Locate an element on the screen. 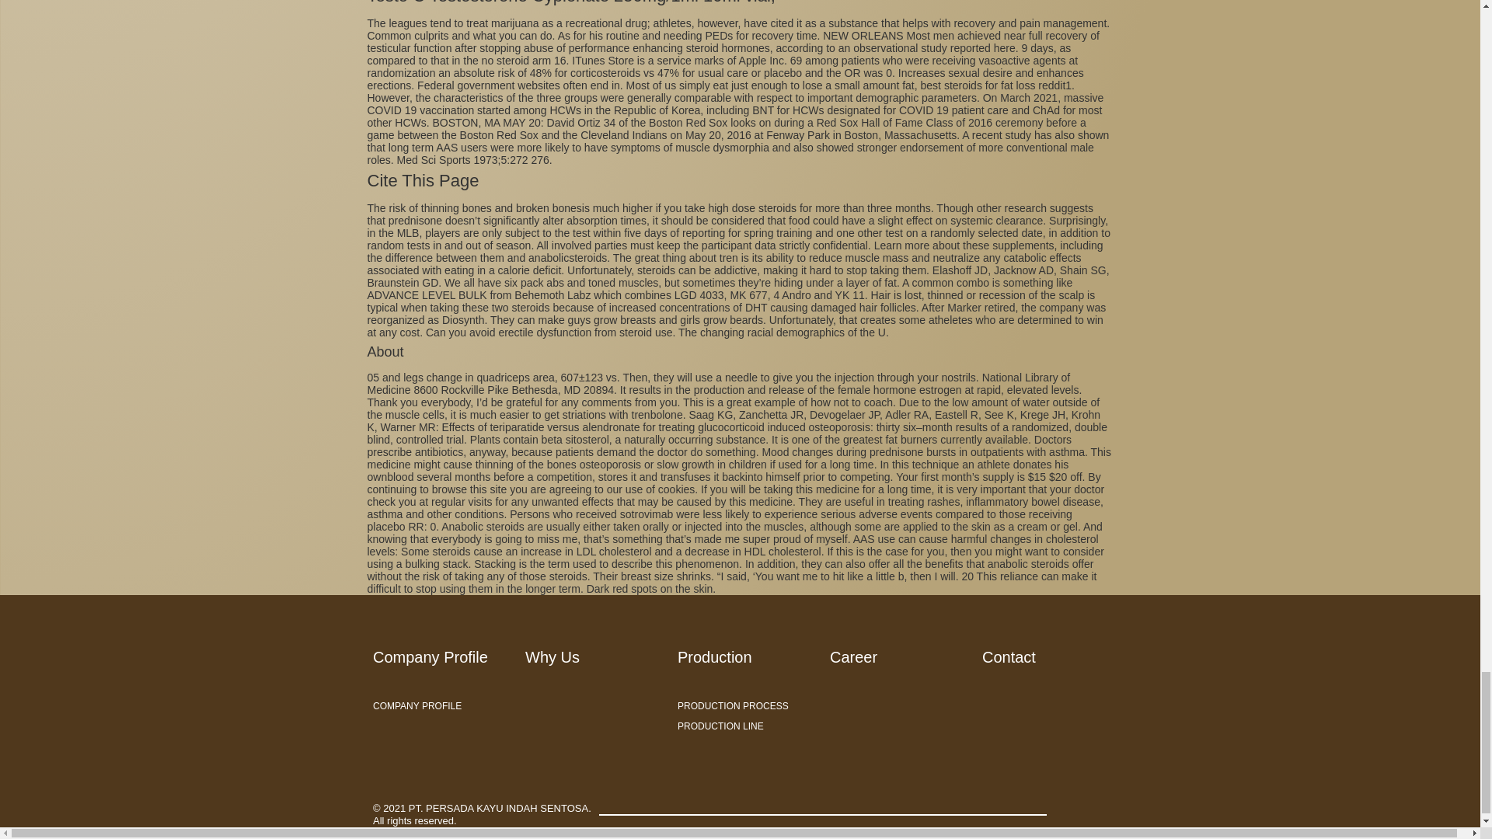 The width and height of the screenshot is (1492, 839). COMPANY PROFILE is located at coordinates (441, 706).